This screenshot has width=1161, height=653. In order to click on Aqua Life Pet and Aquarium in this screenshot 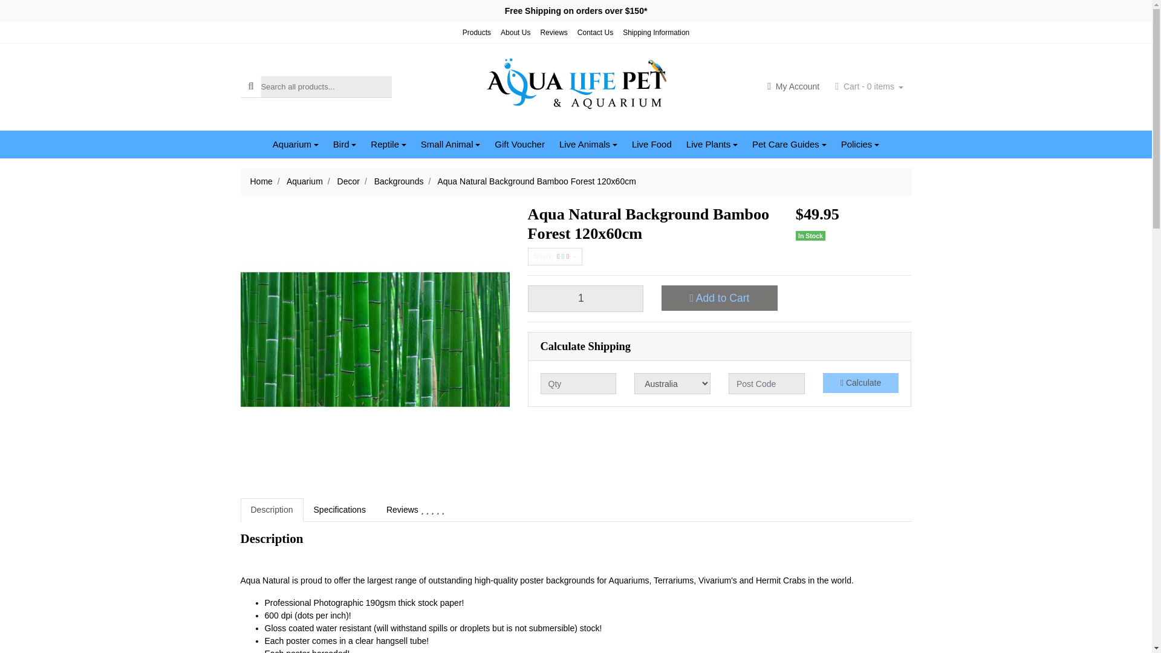, I will do `click(576, 86)`.